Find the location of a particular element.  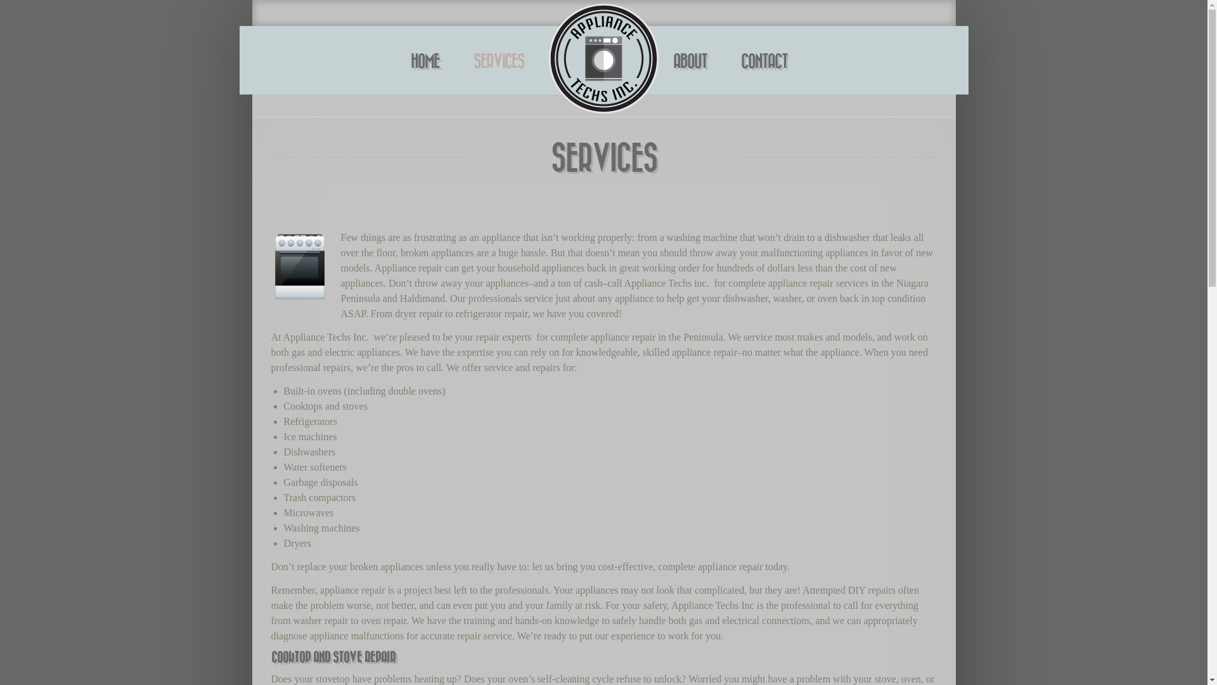

SERVICES is located at coordinates (498, 62).